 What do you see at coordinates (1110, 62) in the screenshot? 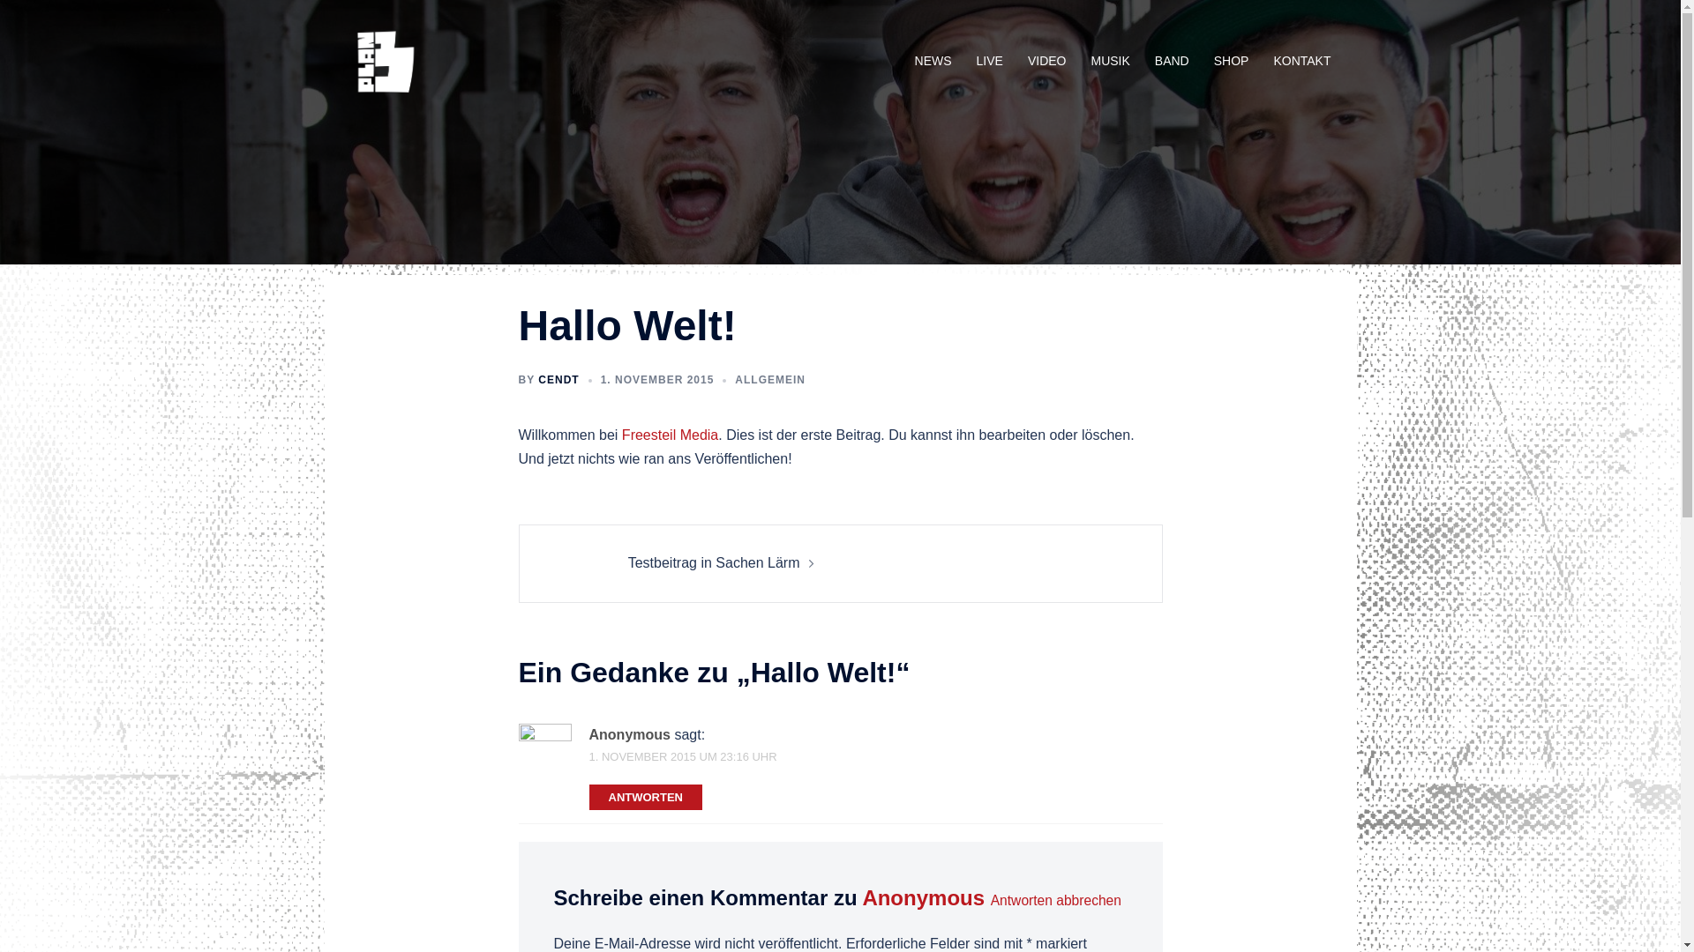
I see `MUSIK` at bounding box center [1110, 62].